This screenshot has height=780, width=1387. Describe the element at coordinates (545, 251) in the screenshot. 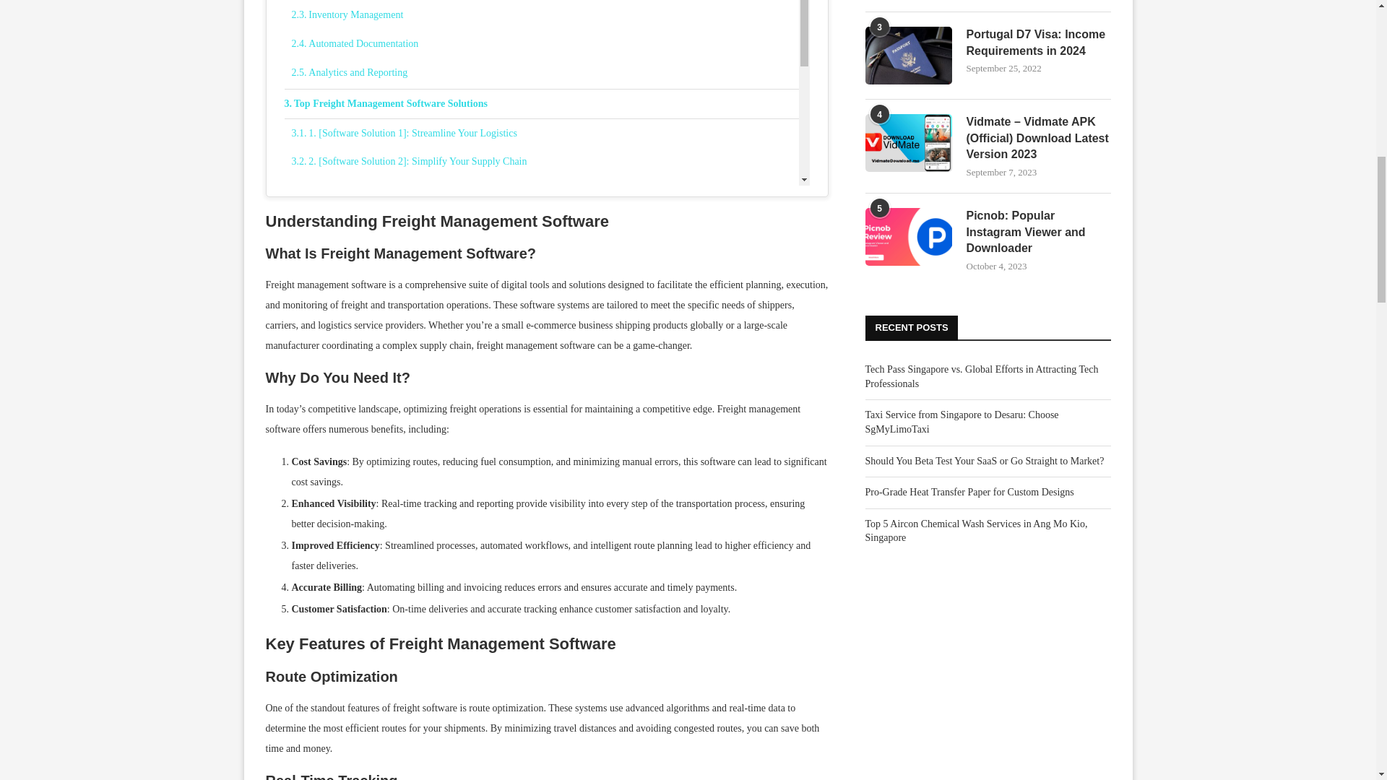

I see `Making the Transition` at that location.